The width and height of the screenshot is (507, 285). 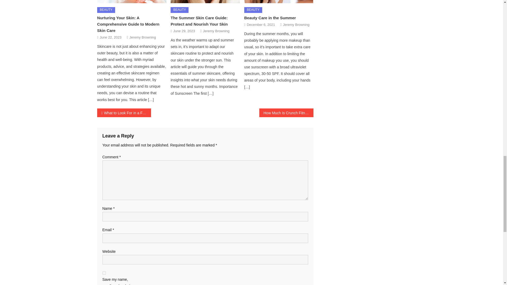 What do you see at coordinates (106, 10) in the screenshot?
I see `BEAUTY` at bounding box center [106, 10].